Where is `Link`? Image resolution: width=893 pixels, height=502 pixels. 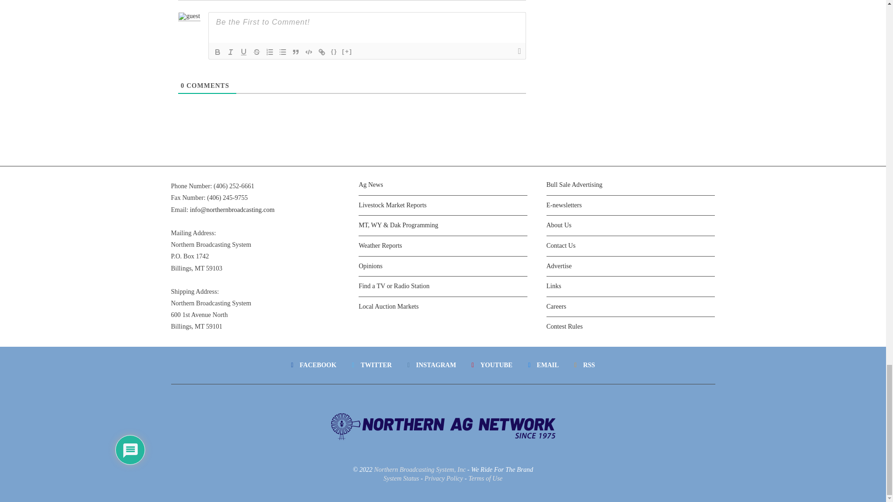 Link is located at coordinates (322, 52).